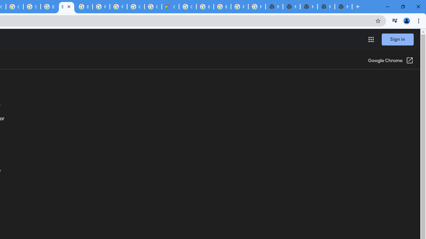  I want to click on Minimize, so click(388, 7).